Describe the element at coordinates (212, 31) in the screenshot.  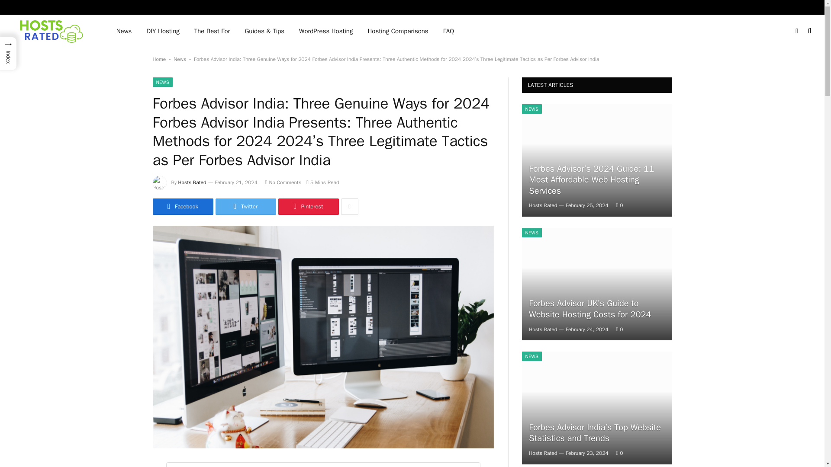
I see `The Best For` at that location.